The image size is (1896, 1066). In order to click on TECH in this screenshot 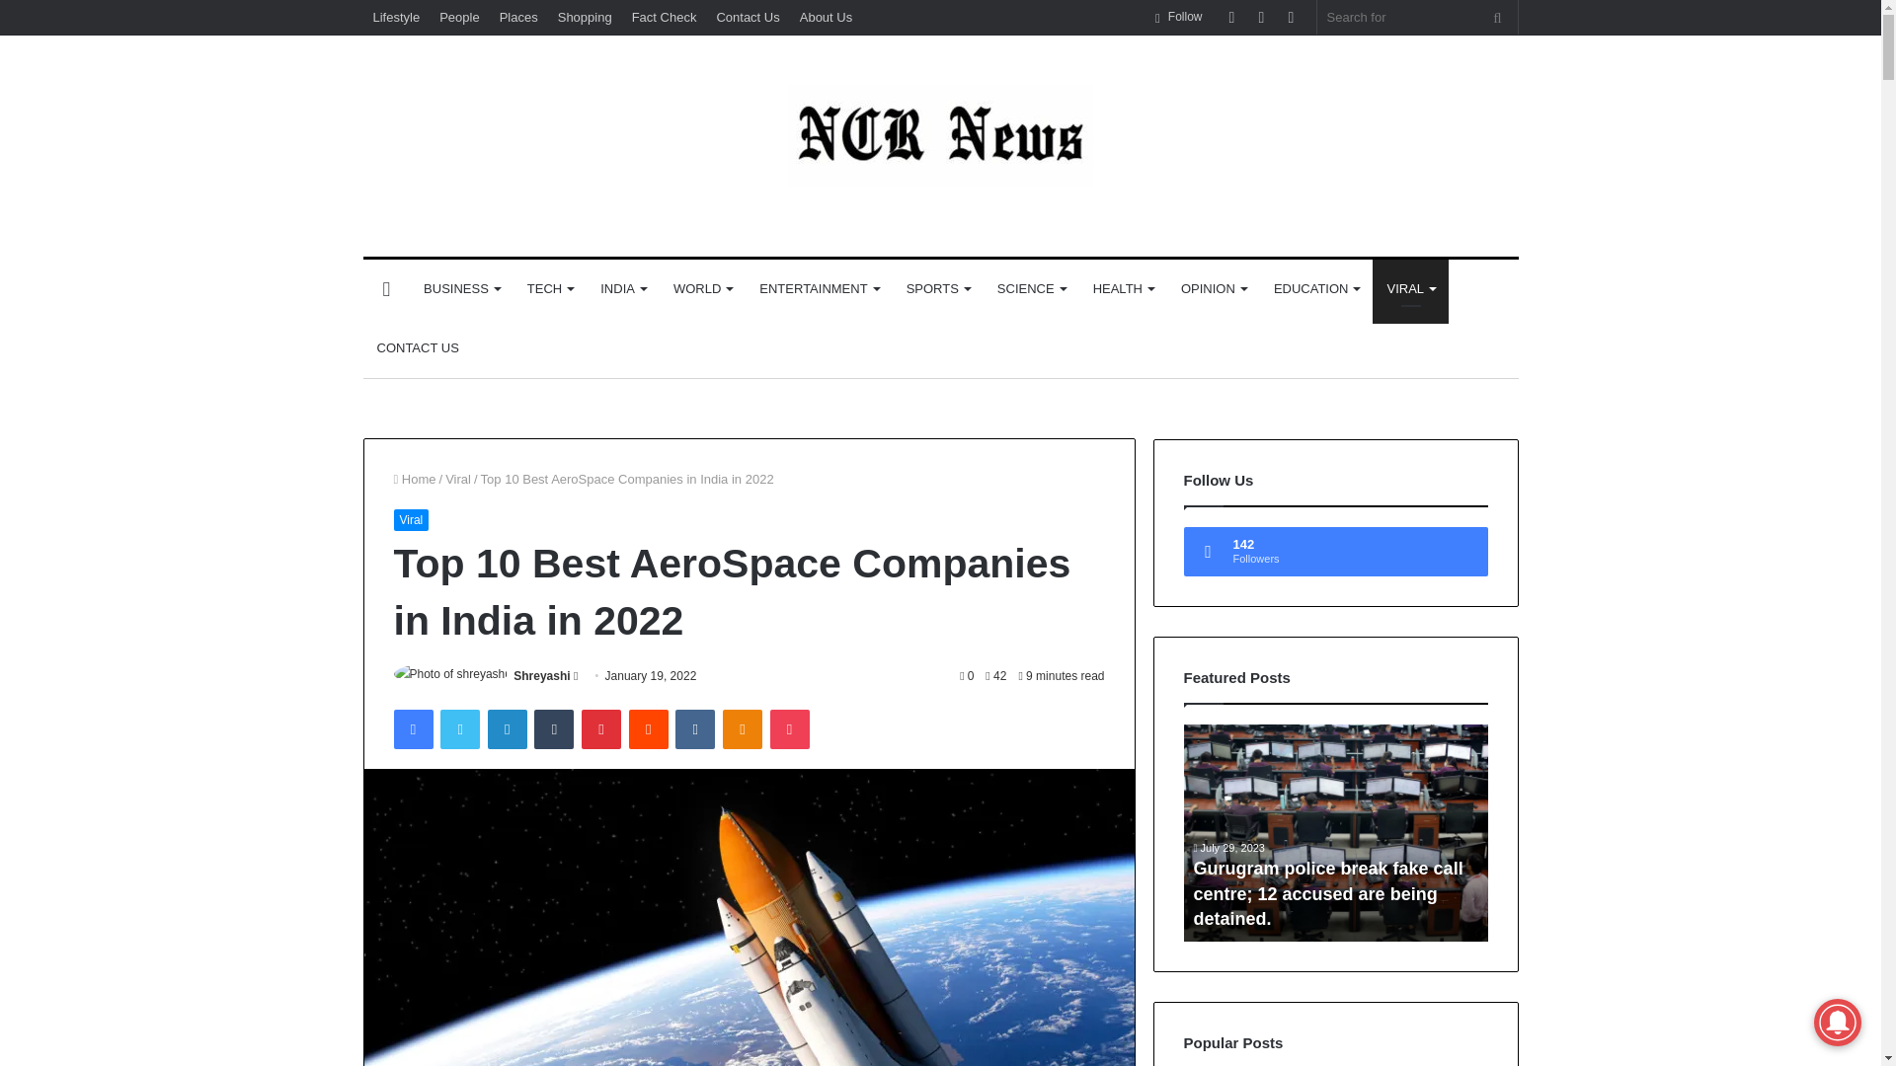, I will do `click(549, 288)`.